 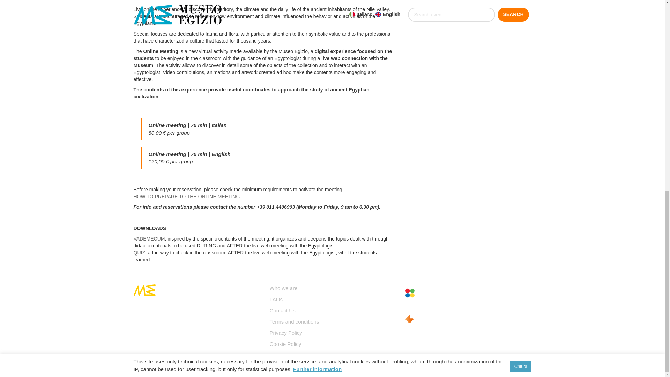 I want to click on FAQs, so click(x=276, y=299).